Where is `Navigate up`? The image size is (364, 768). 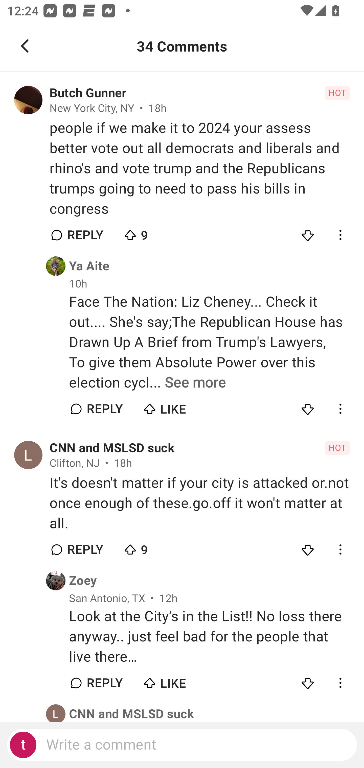 Navigate up is located at coordinates (25, 46).